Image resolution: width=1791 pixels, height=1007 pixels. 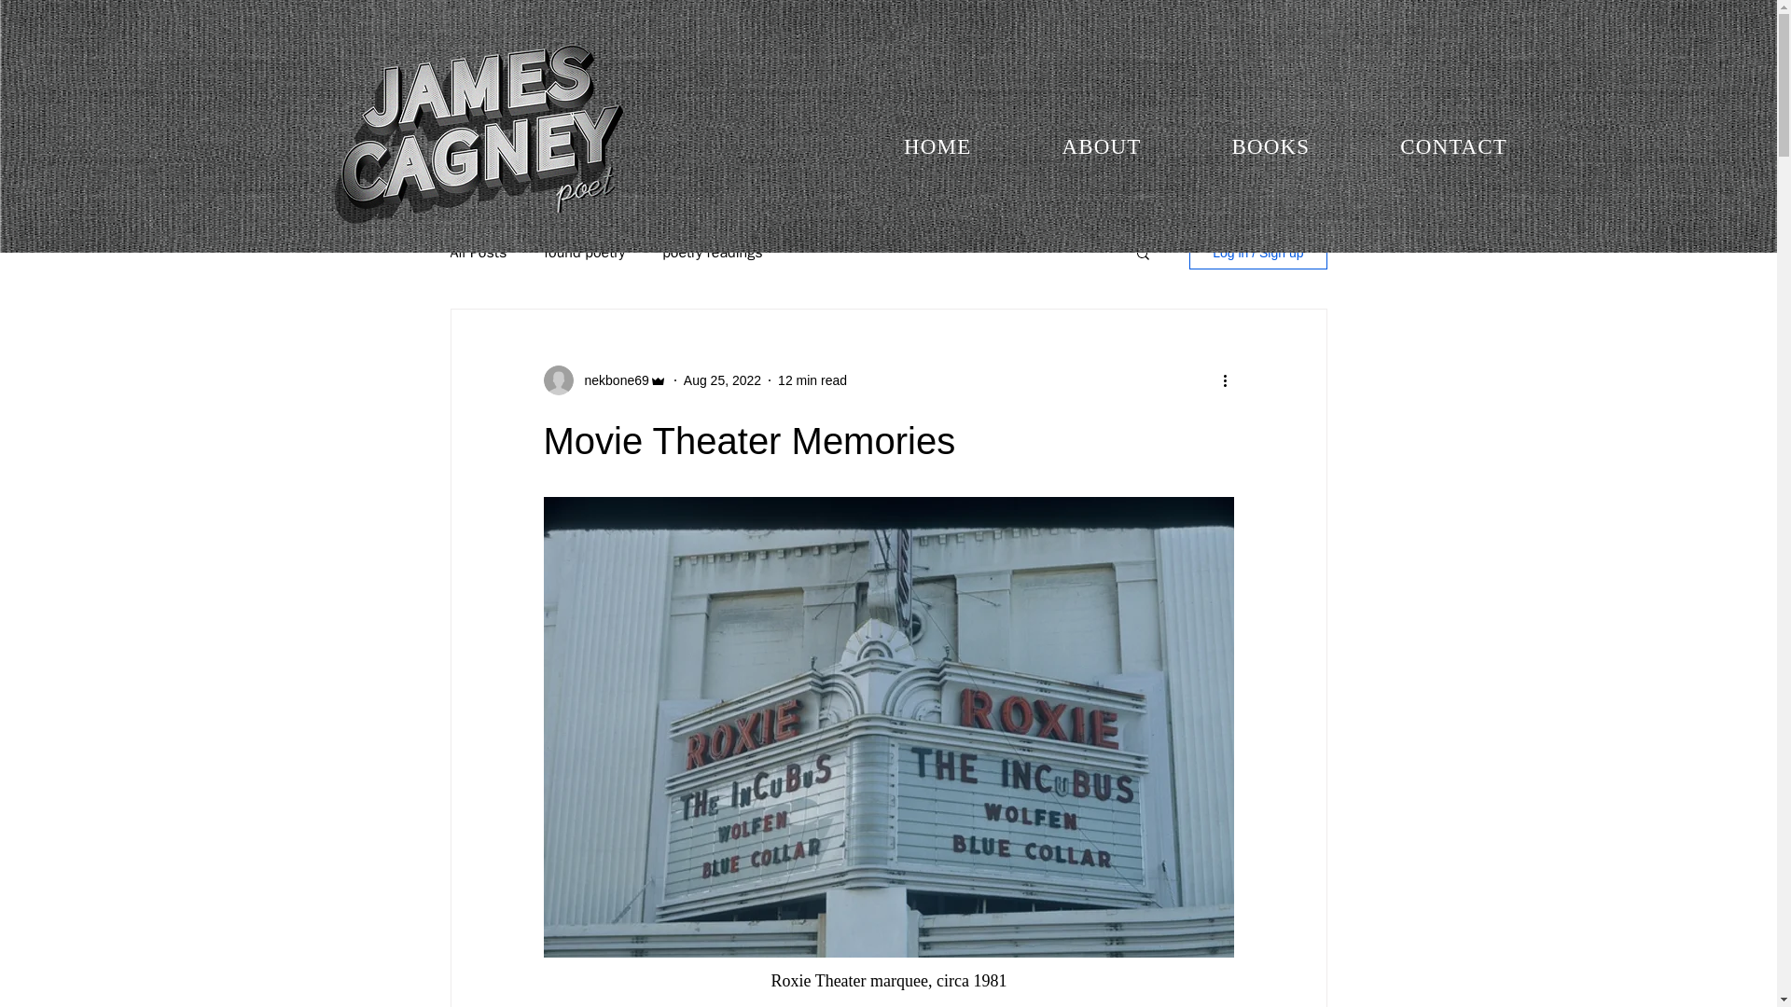 I want to click on nekbone69, so click(x=610, y=380).